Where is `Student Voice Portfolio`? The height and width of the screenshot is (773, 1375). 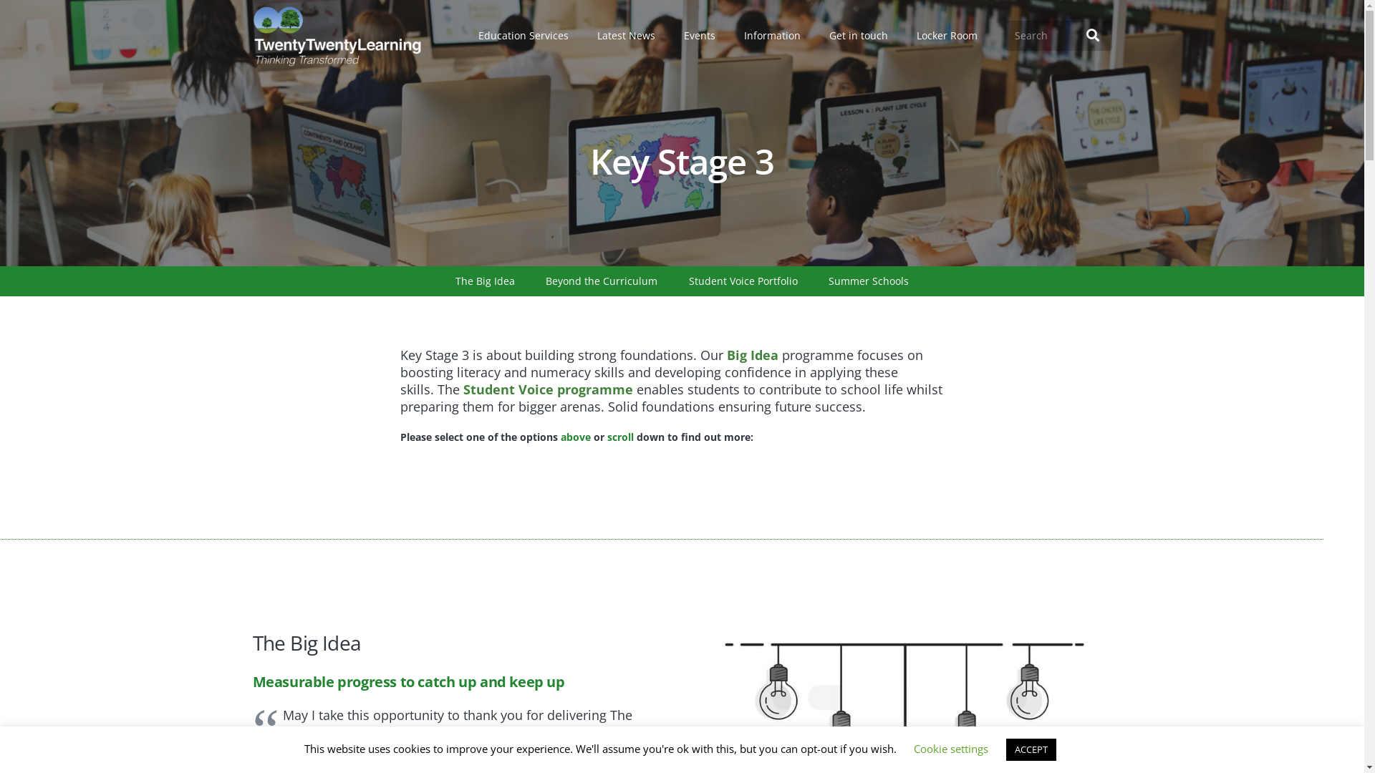 Student Voice Portfolio is located at coordinates (743, 281).